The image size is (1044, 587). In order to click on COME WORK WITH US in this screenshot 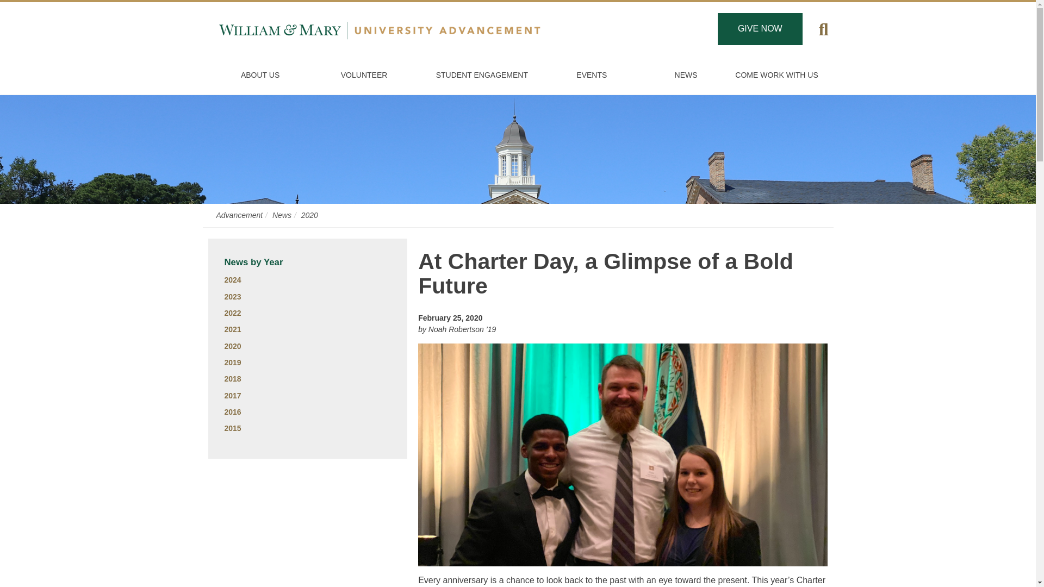, I will do `click(777, 75)`.